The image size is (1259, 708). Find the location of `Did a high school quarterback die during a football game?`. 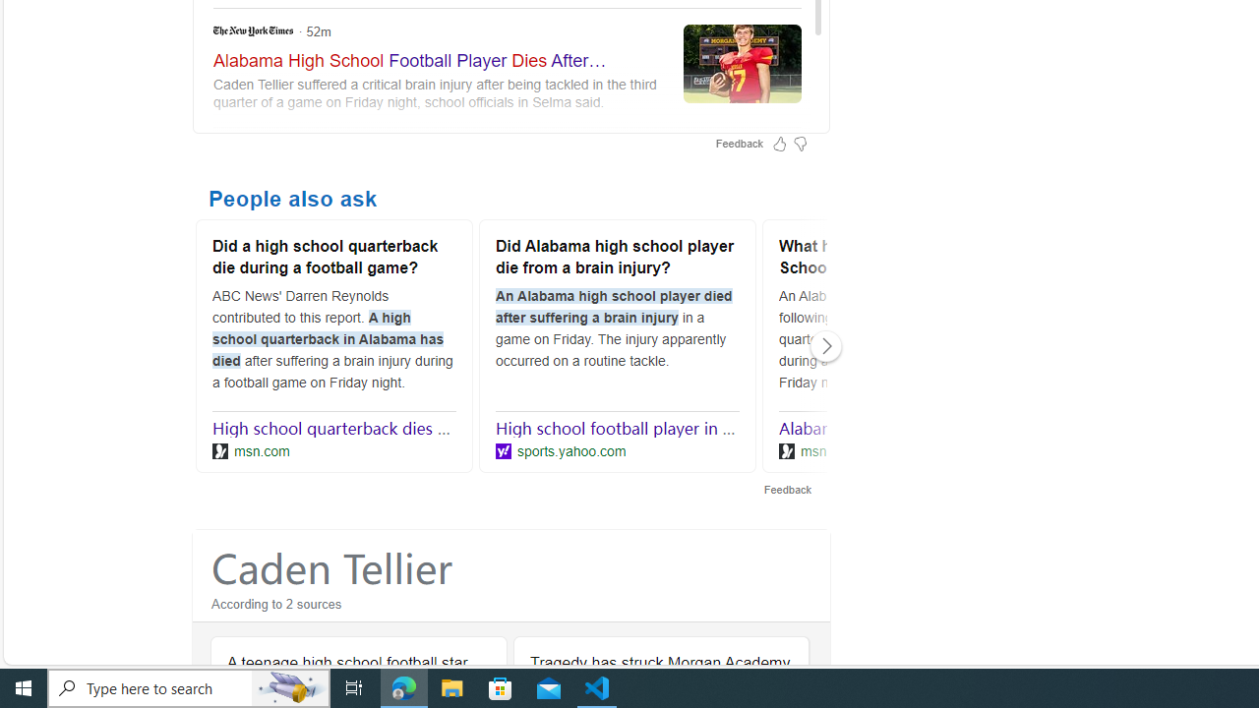

Did a high school quarterback die during a football game? is located at coordinates (334, 260).